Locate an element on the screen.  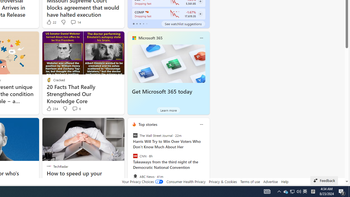
View comments 6 Comment is located at coordinates (75, 108).